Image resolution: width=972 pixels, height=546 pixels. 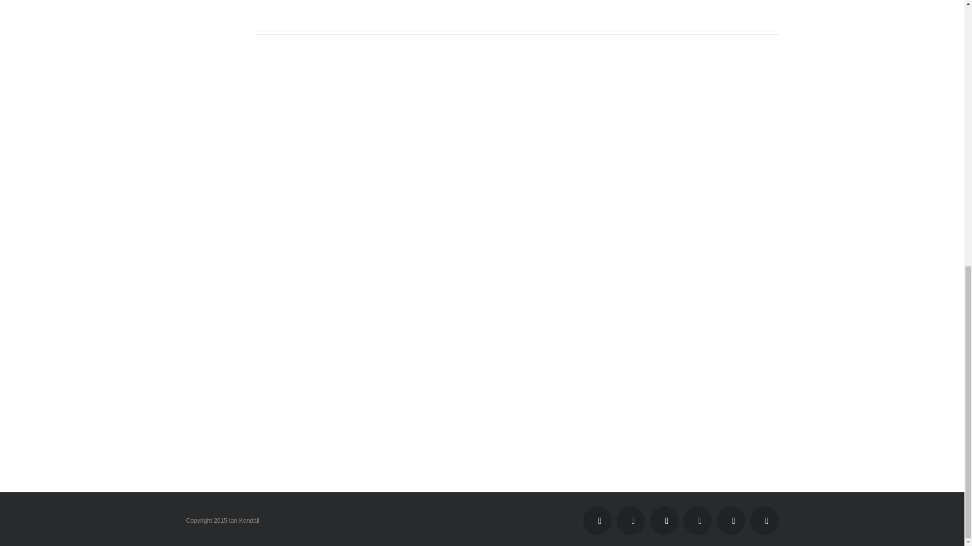 What do you see at coordinates (764, 521) in the screenshot?
I see `Dribbble` at bounding box center [764, 521].